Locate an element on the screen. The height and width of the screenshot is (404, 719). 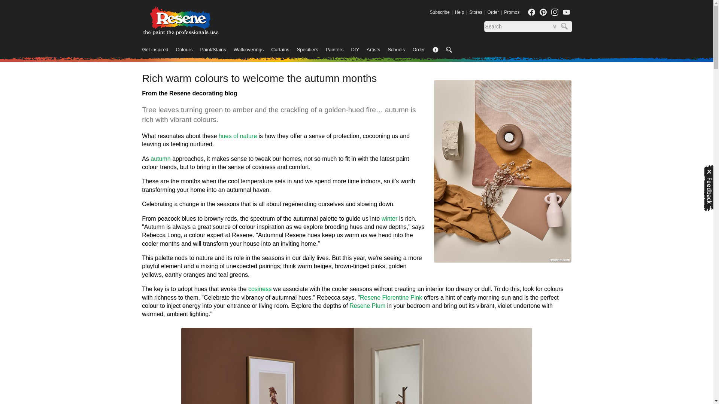
Promos is located at coordinates (512, 12).